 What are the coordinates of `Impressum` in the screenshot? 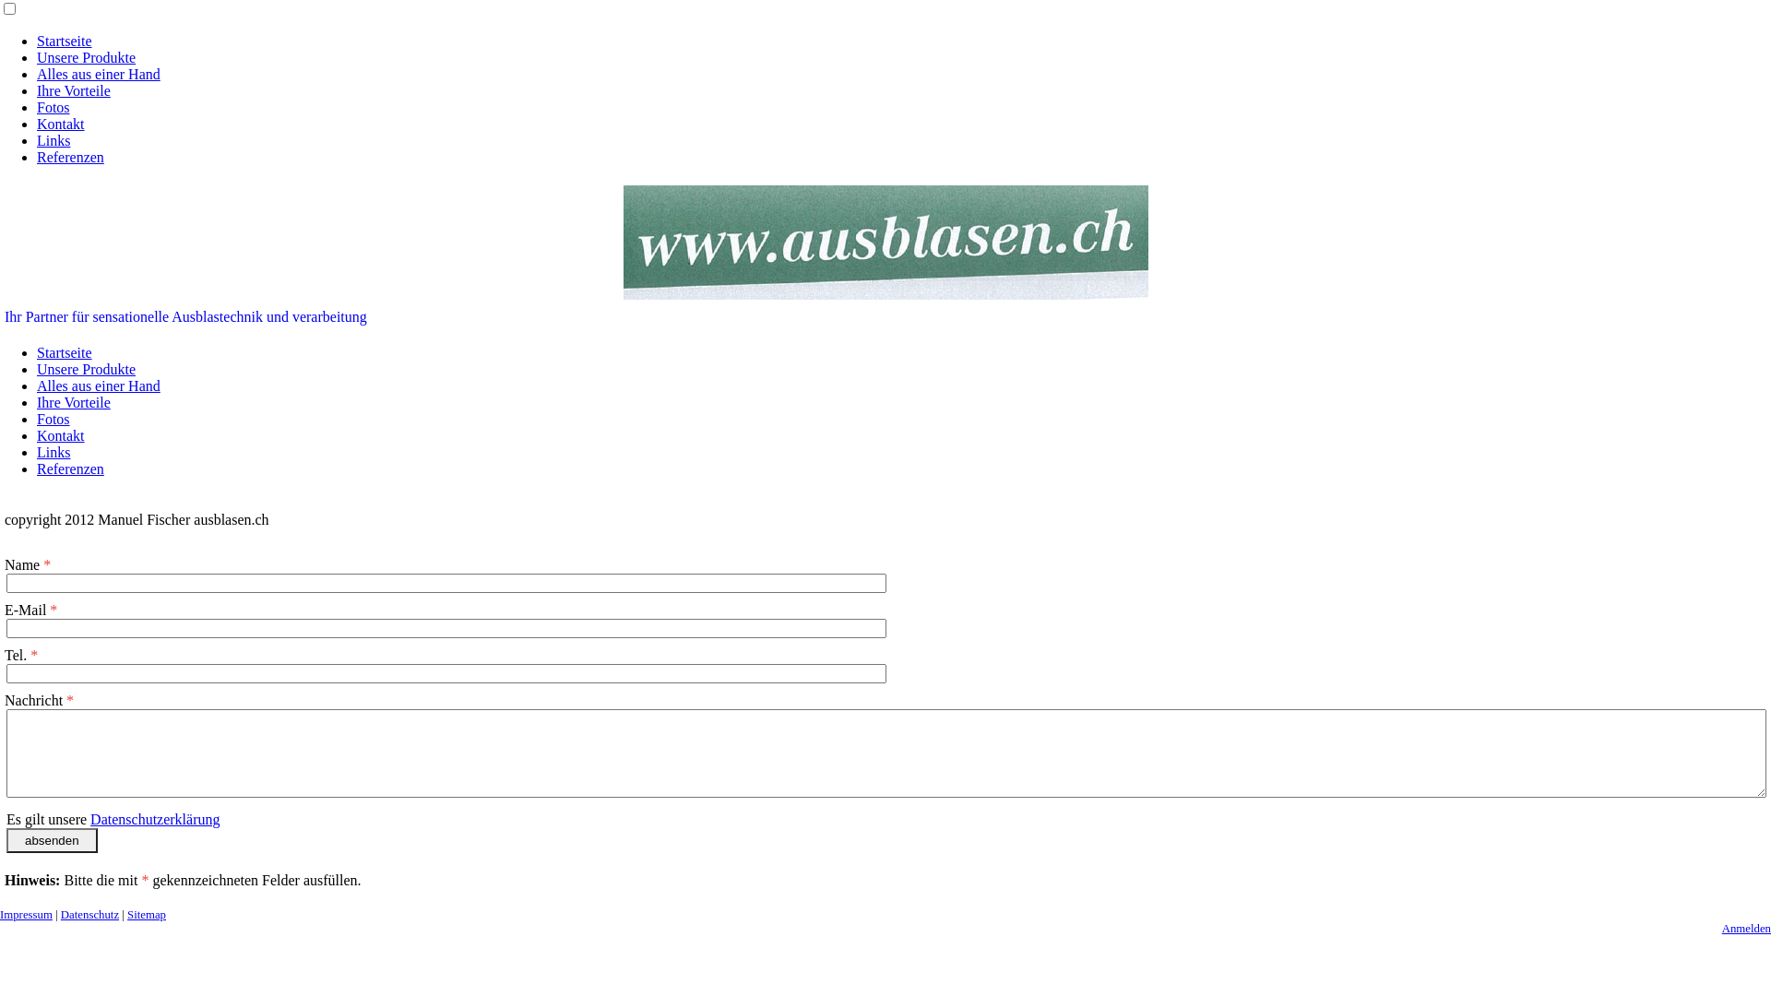 It's located at (26, 915).